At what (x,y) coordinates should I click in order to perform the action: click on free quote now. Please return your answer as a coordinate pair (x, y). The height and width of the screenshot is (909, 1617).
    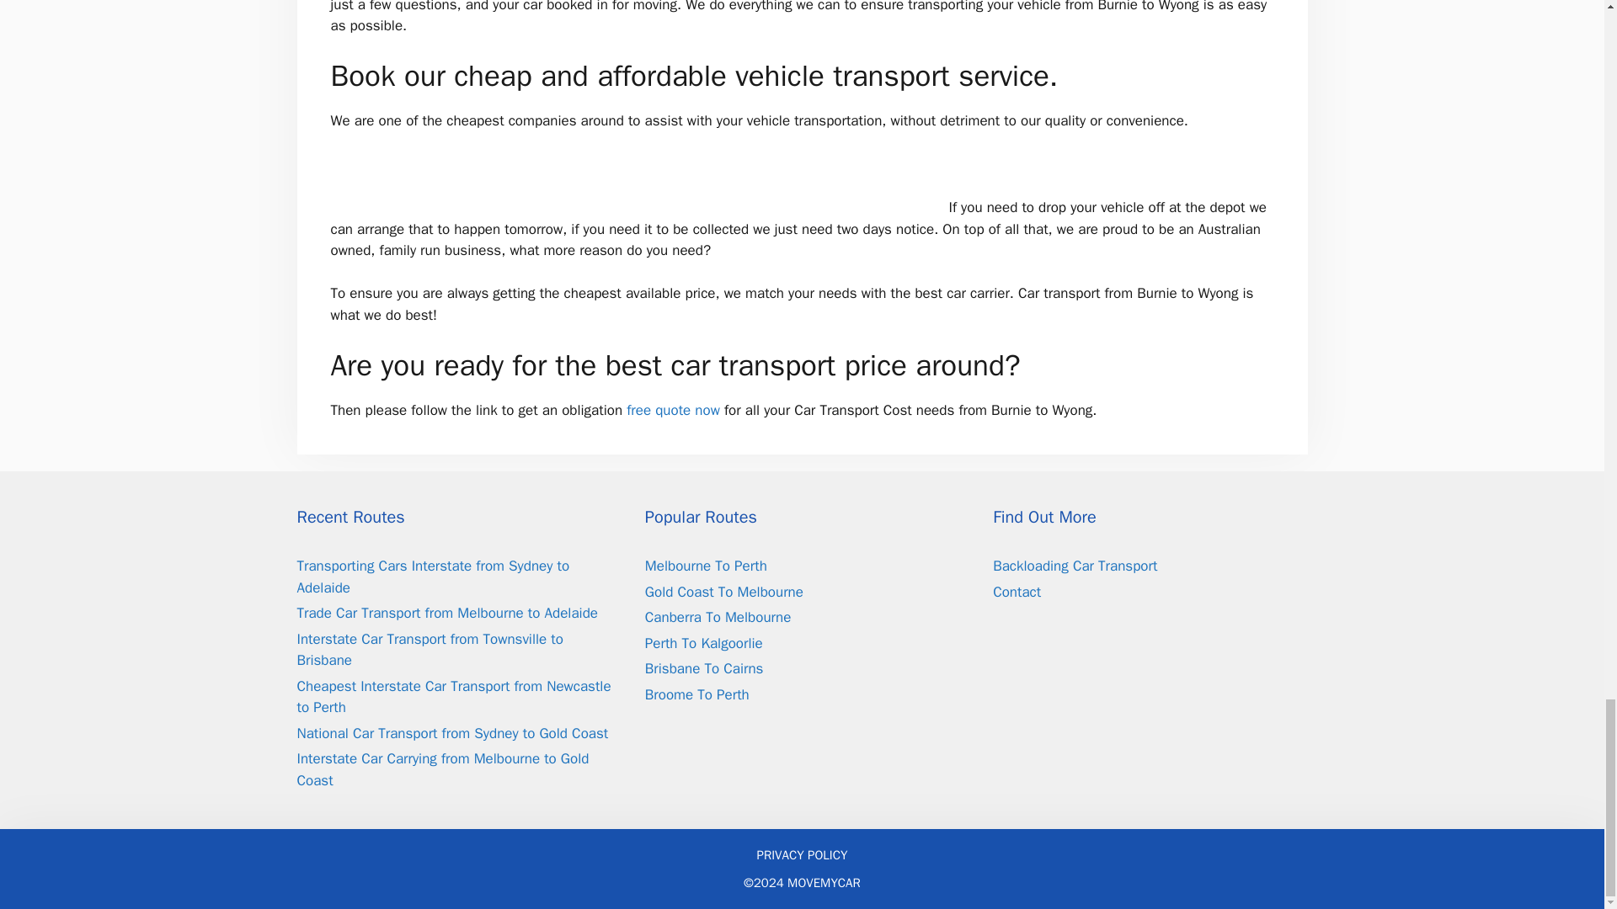
    Looking at the image, I should click on (673, 410).